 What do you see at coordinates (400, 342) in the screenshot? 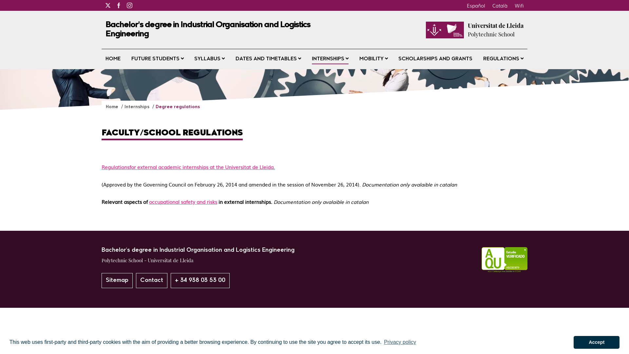
I see `Privacy policy` at bounding box center [400, 342].